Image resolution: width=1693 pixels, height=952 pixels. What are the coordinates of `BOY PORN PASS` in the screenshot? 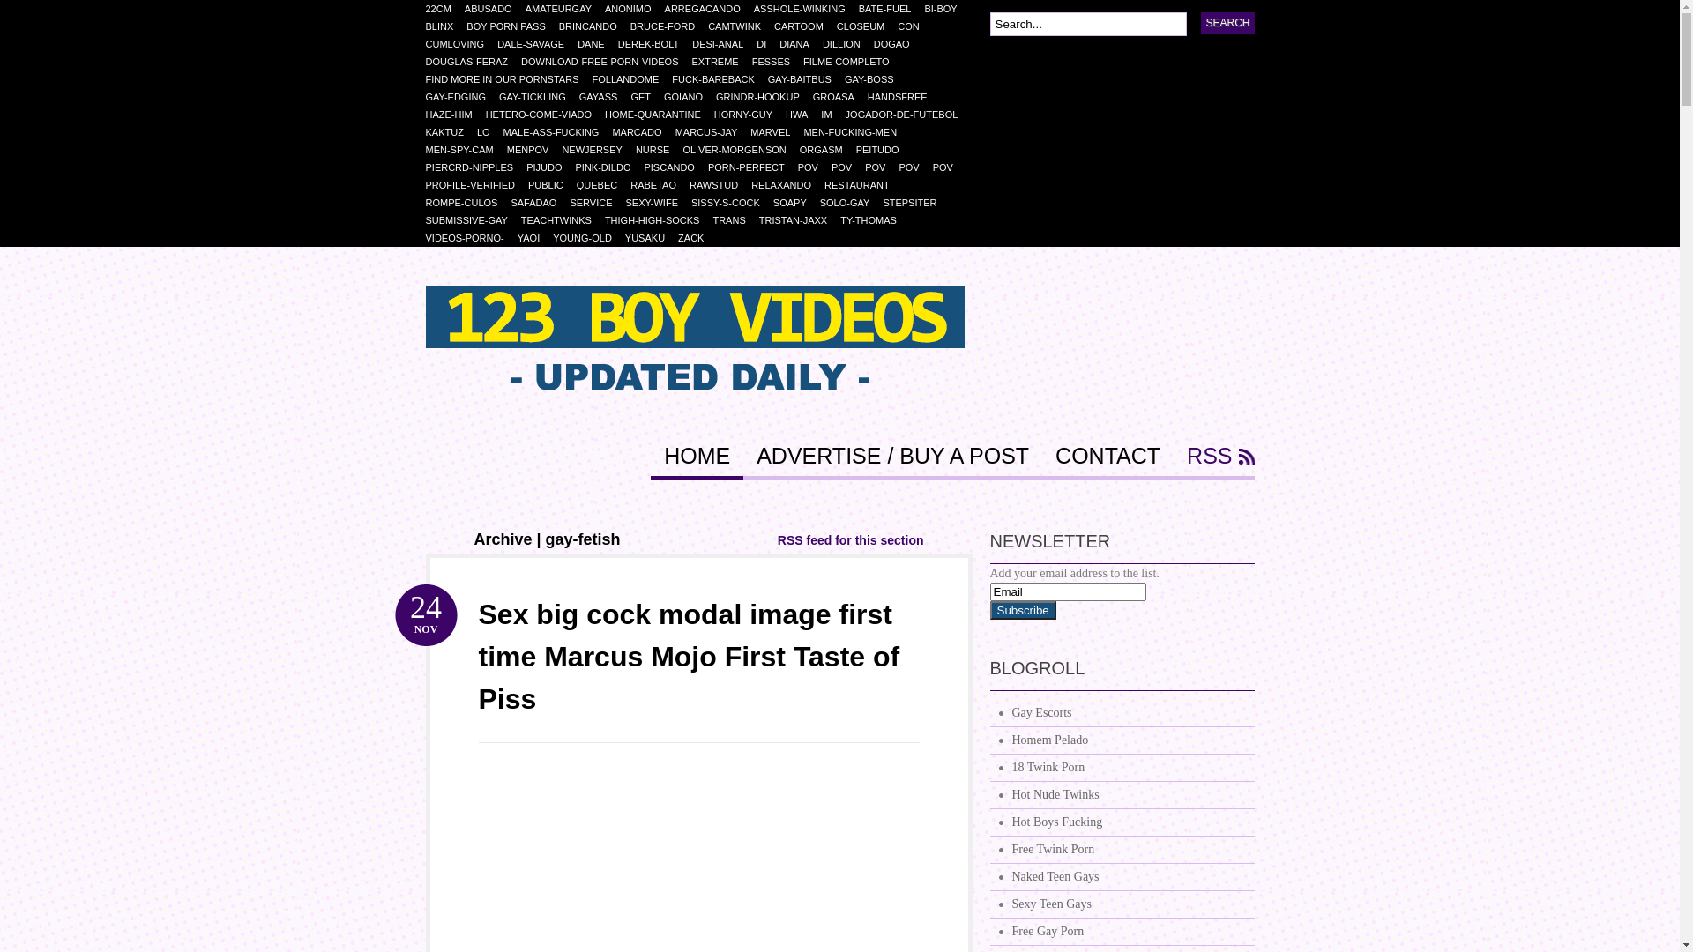 It's located at (512, 26).